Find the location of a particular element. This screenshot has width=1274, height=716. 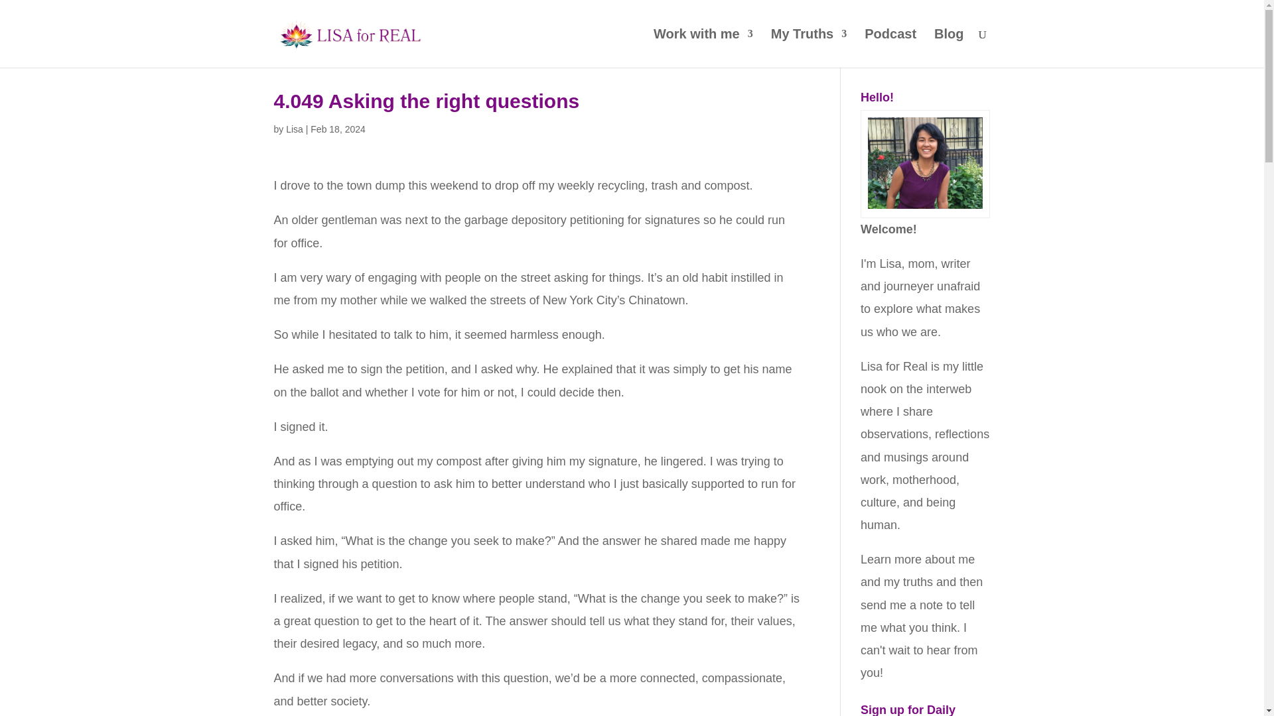

Posts by Lisa is located at coordinates (294, 129).